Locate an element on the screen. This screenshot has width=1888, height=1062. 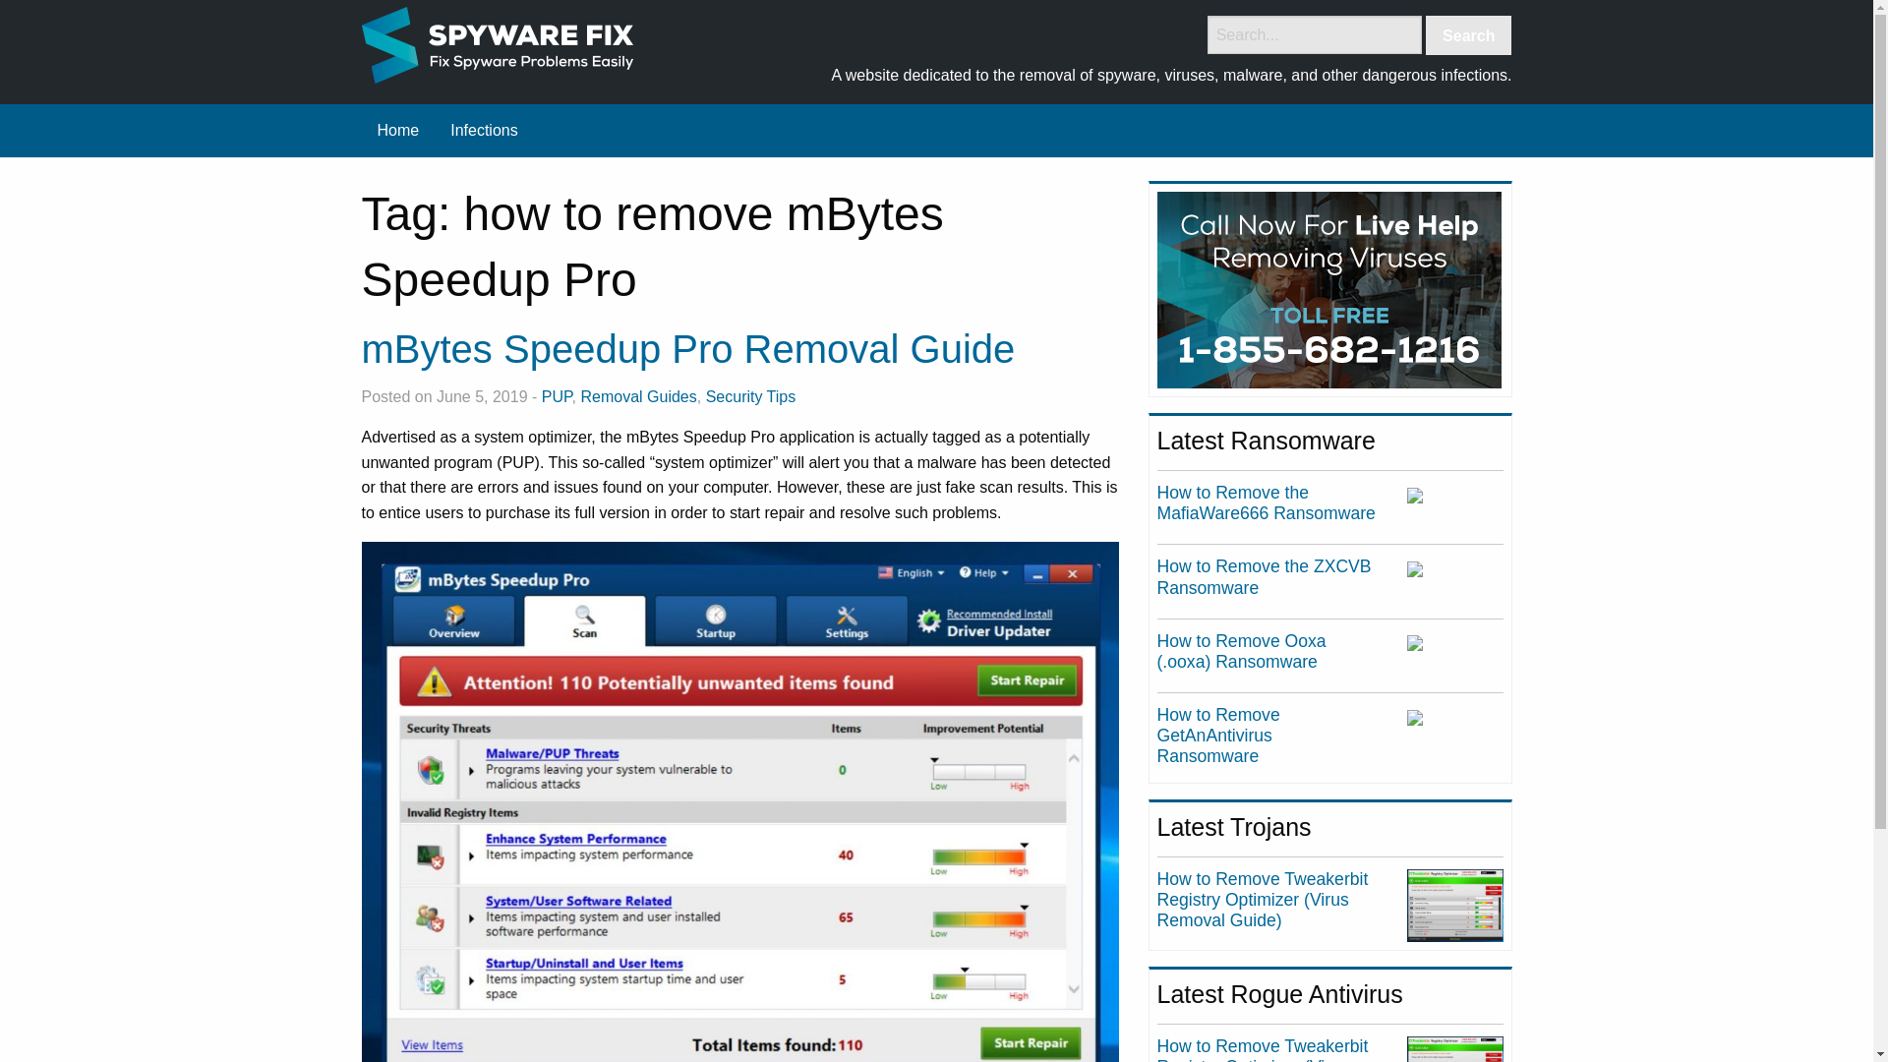
How to Remove the MafiaWare666 Ransomware is located at coordinates (1267, 503).